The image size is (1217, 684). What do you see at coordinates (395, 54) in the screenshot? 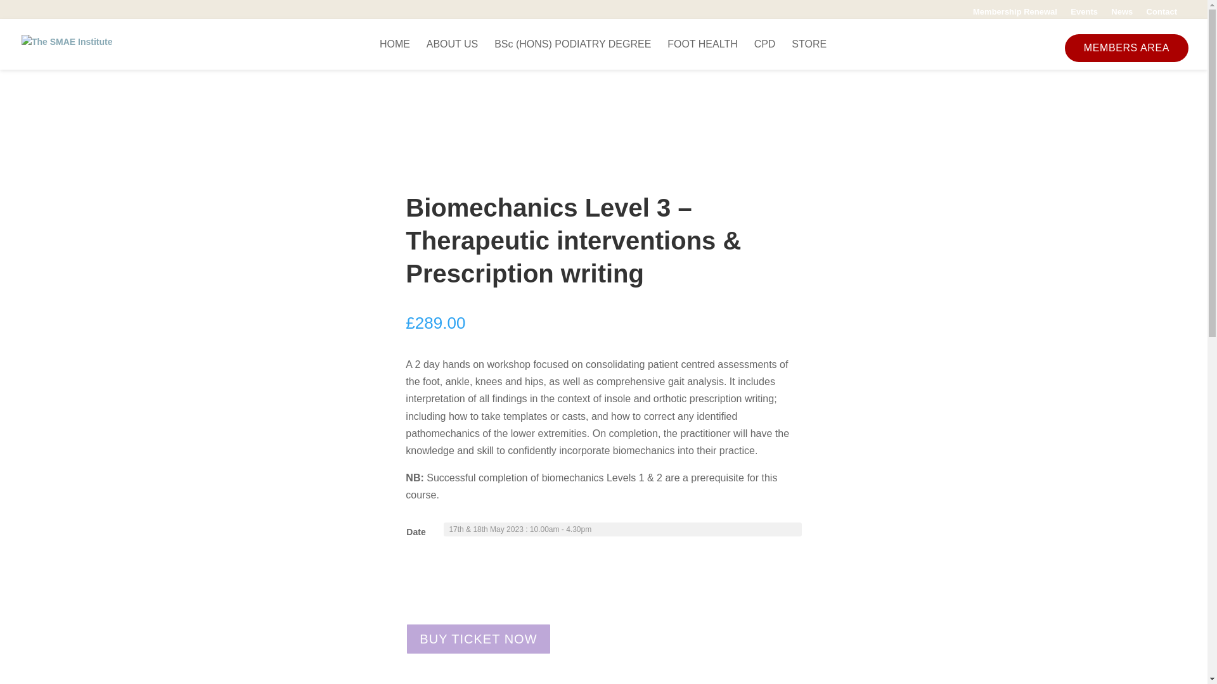
I see `HOME` at bounding box center [395, 54].